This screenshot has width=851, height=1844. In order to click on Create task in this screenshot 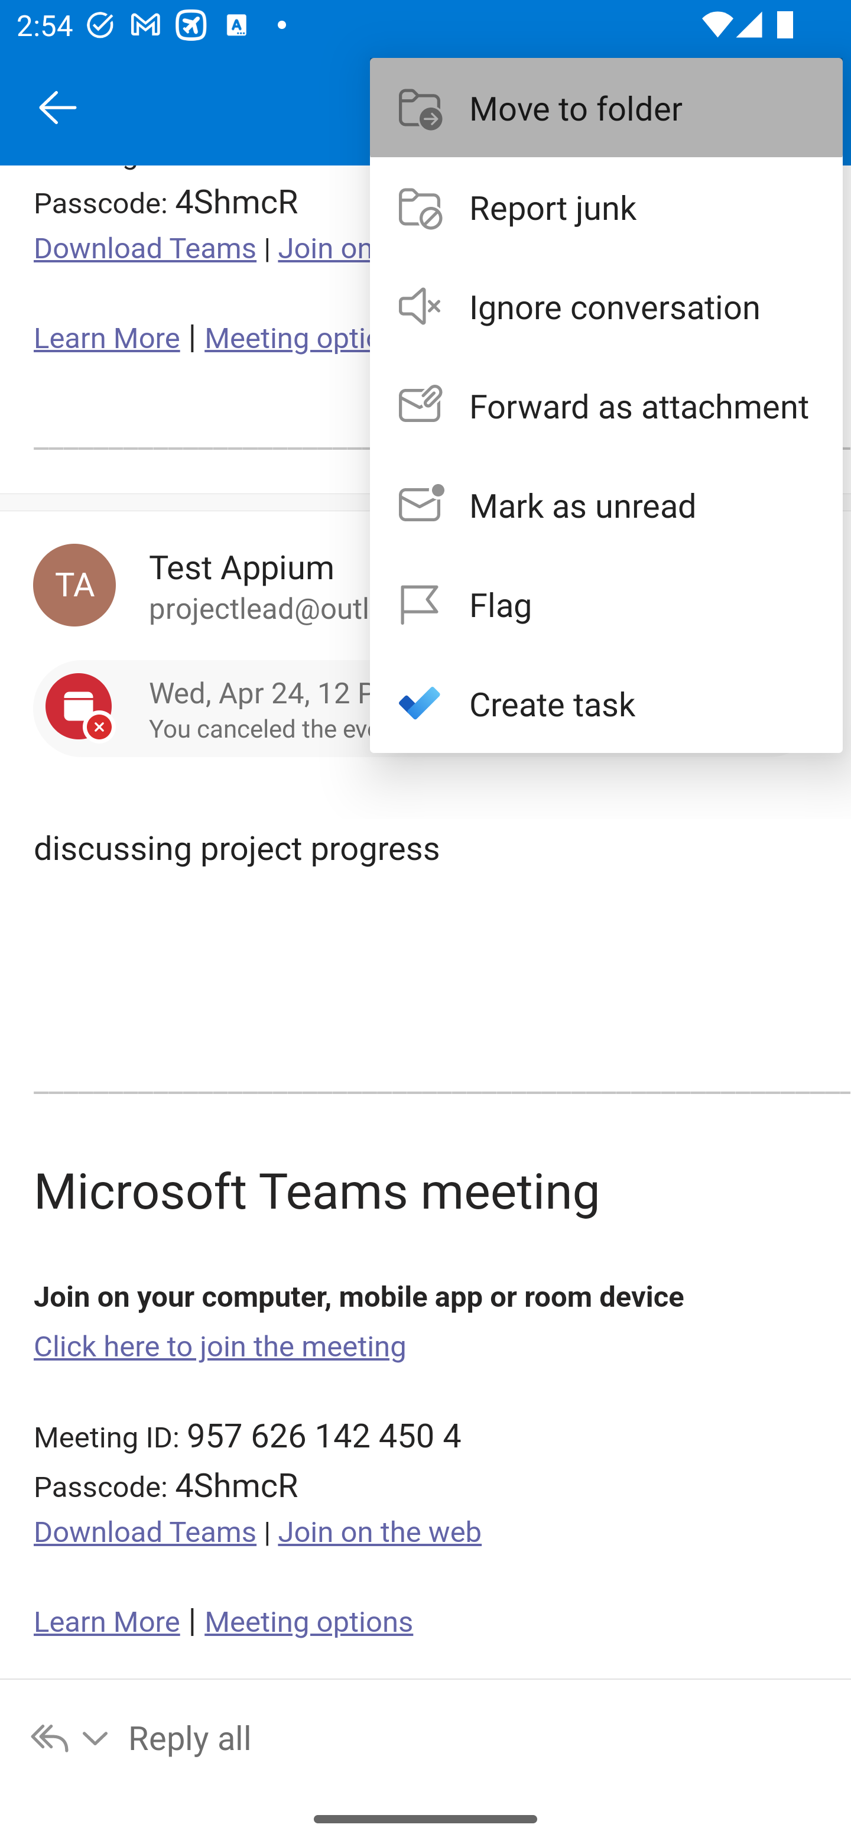, I will do `click(606, 702)`.